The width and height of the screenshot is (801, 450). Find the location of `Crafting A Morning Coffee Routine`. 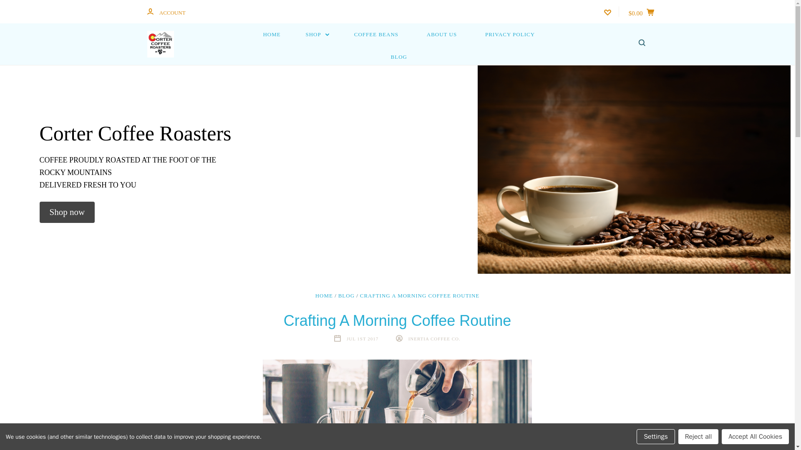

Crafting A Morning Coffee Routine is located at coordinates (397, 405).